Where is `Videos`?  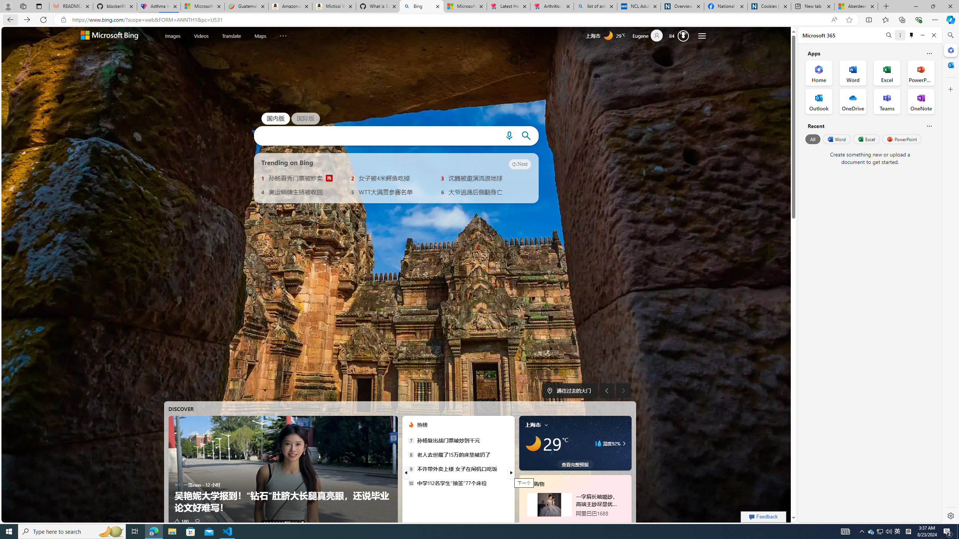
Videos is located at coordinates (202, 35).